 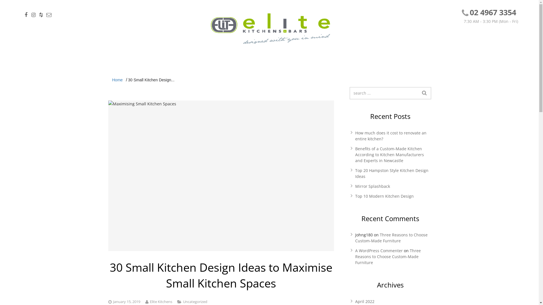 What do you see at coordinates (392, 173) in the screenshot?
I see `Top 20 Hampston Style Kitchen Design Ideas` at bounding box center [392, 173].